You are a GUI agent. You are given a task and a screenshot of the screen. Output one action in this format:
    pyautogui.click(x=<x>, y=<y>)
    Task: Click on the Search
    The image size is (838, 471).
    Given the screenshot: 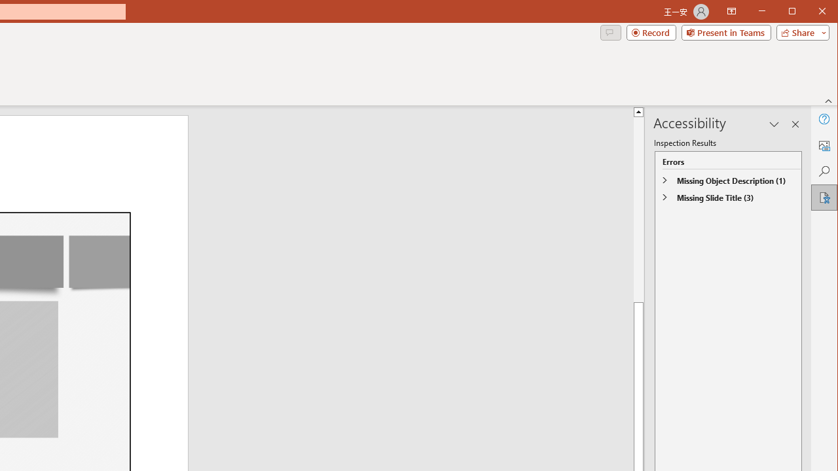 What is the action you would take?
    pyautogui.click(x=824, y=171)
    